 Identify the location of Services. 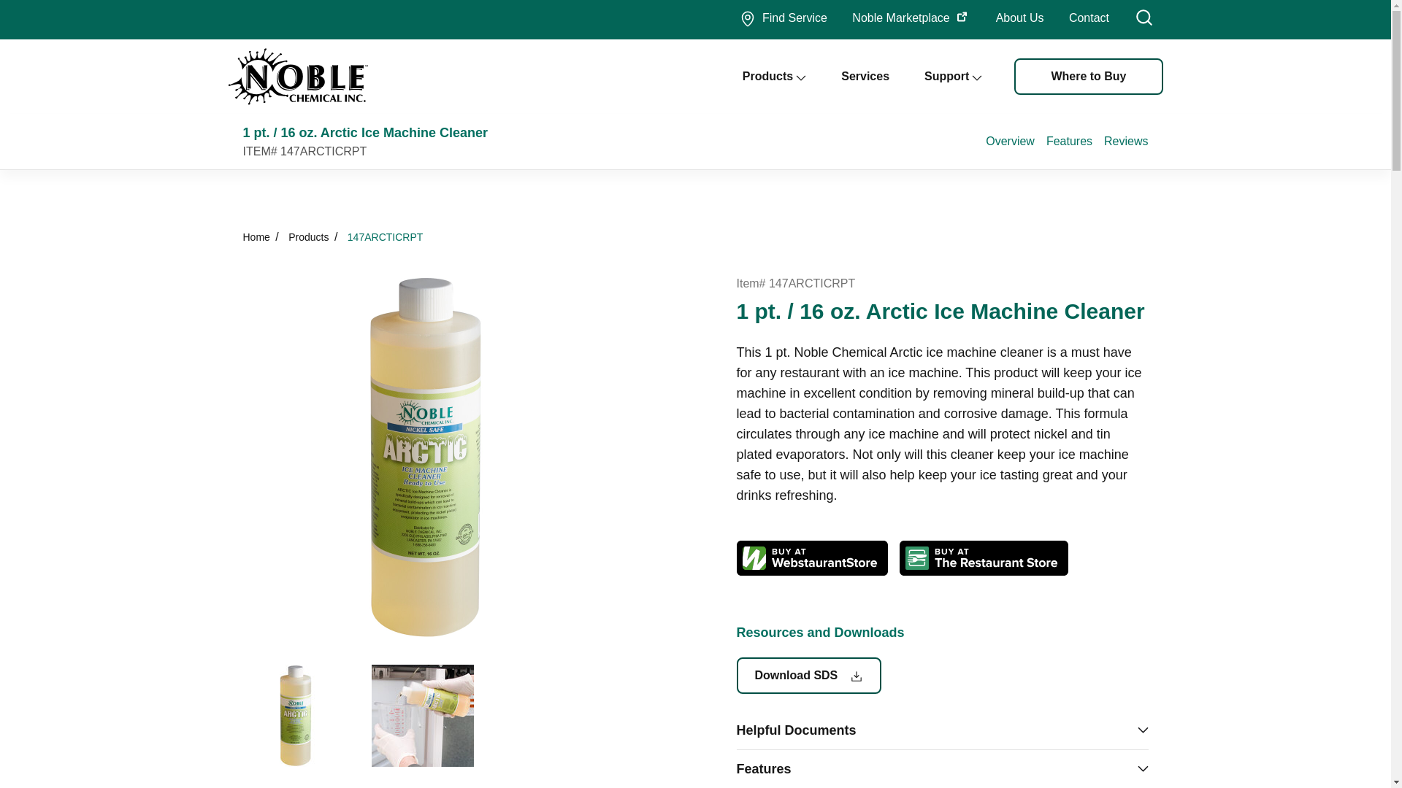
(865, 76).